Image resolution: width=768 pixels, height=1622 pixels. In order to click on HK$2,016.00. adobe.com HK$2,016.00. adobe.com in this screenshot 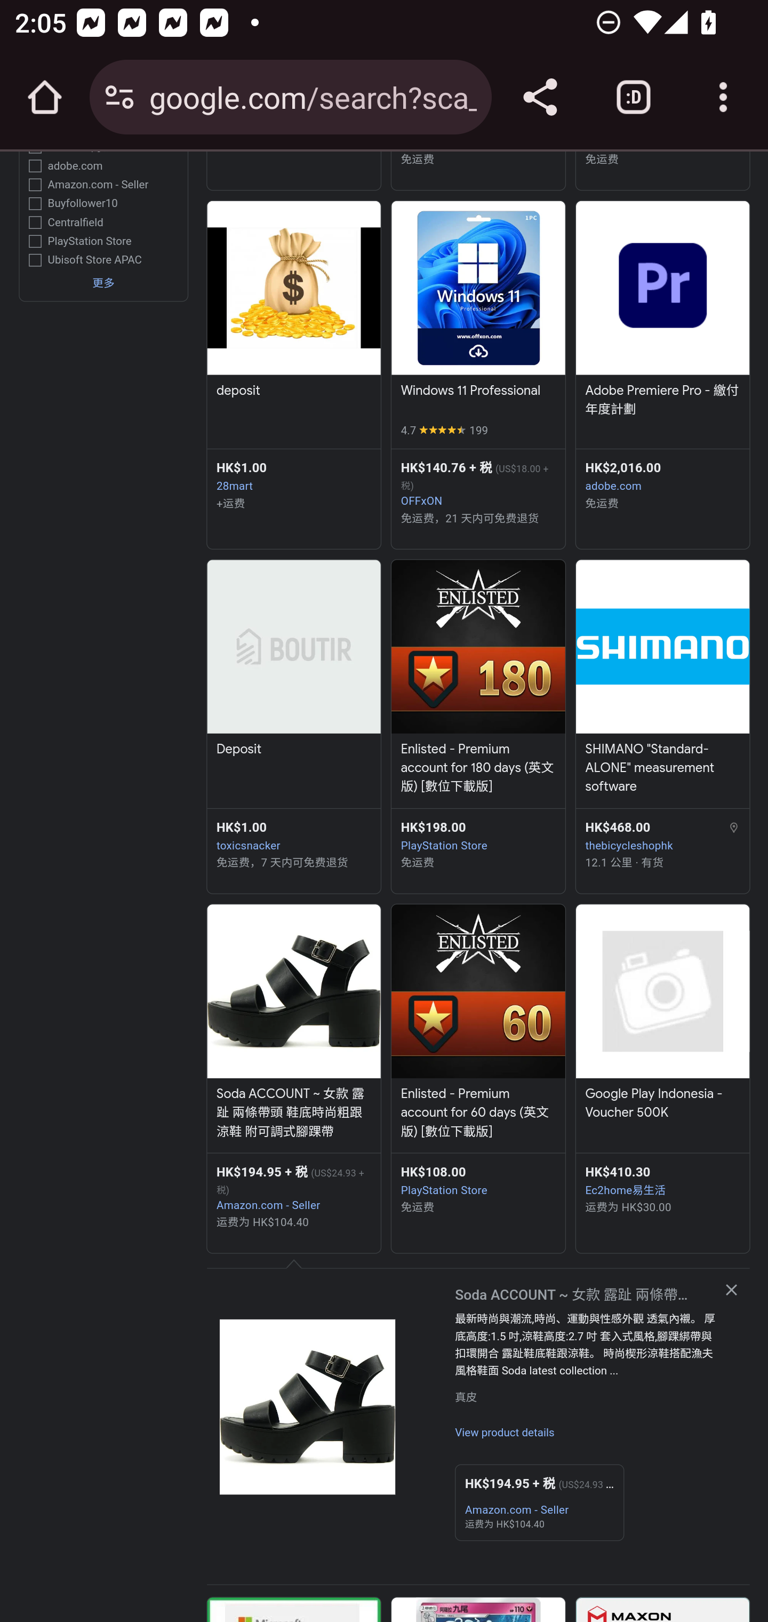, I will do `click(662, 477)`.